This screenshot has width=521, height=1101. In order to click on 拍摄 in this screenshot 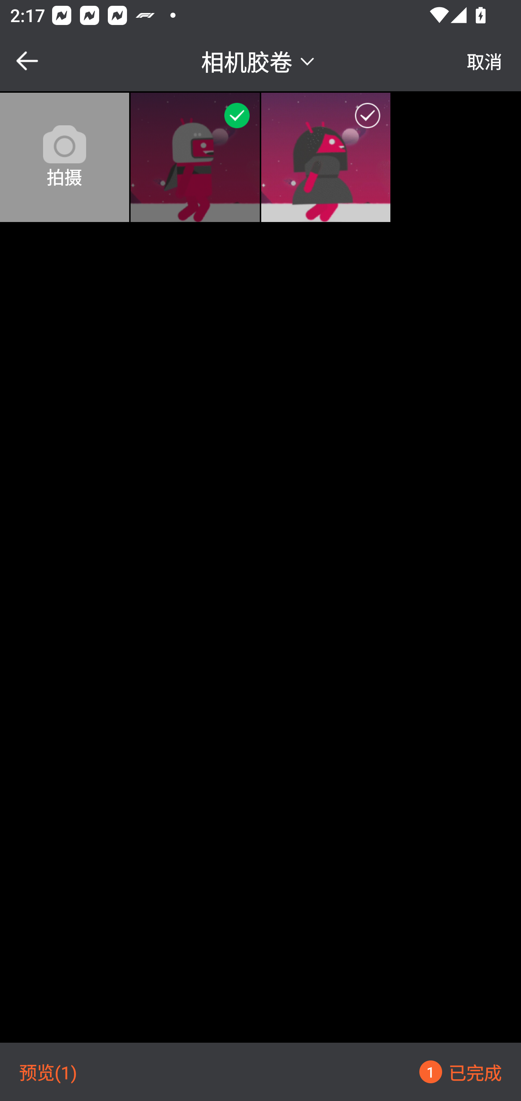, I will do `click(64, 157)`.